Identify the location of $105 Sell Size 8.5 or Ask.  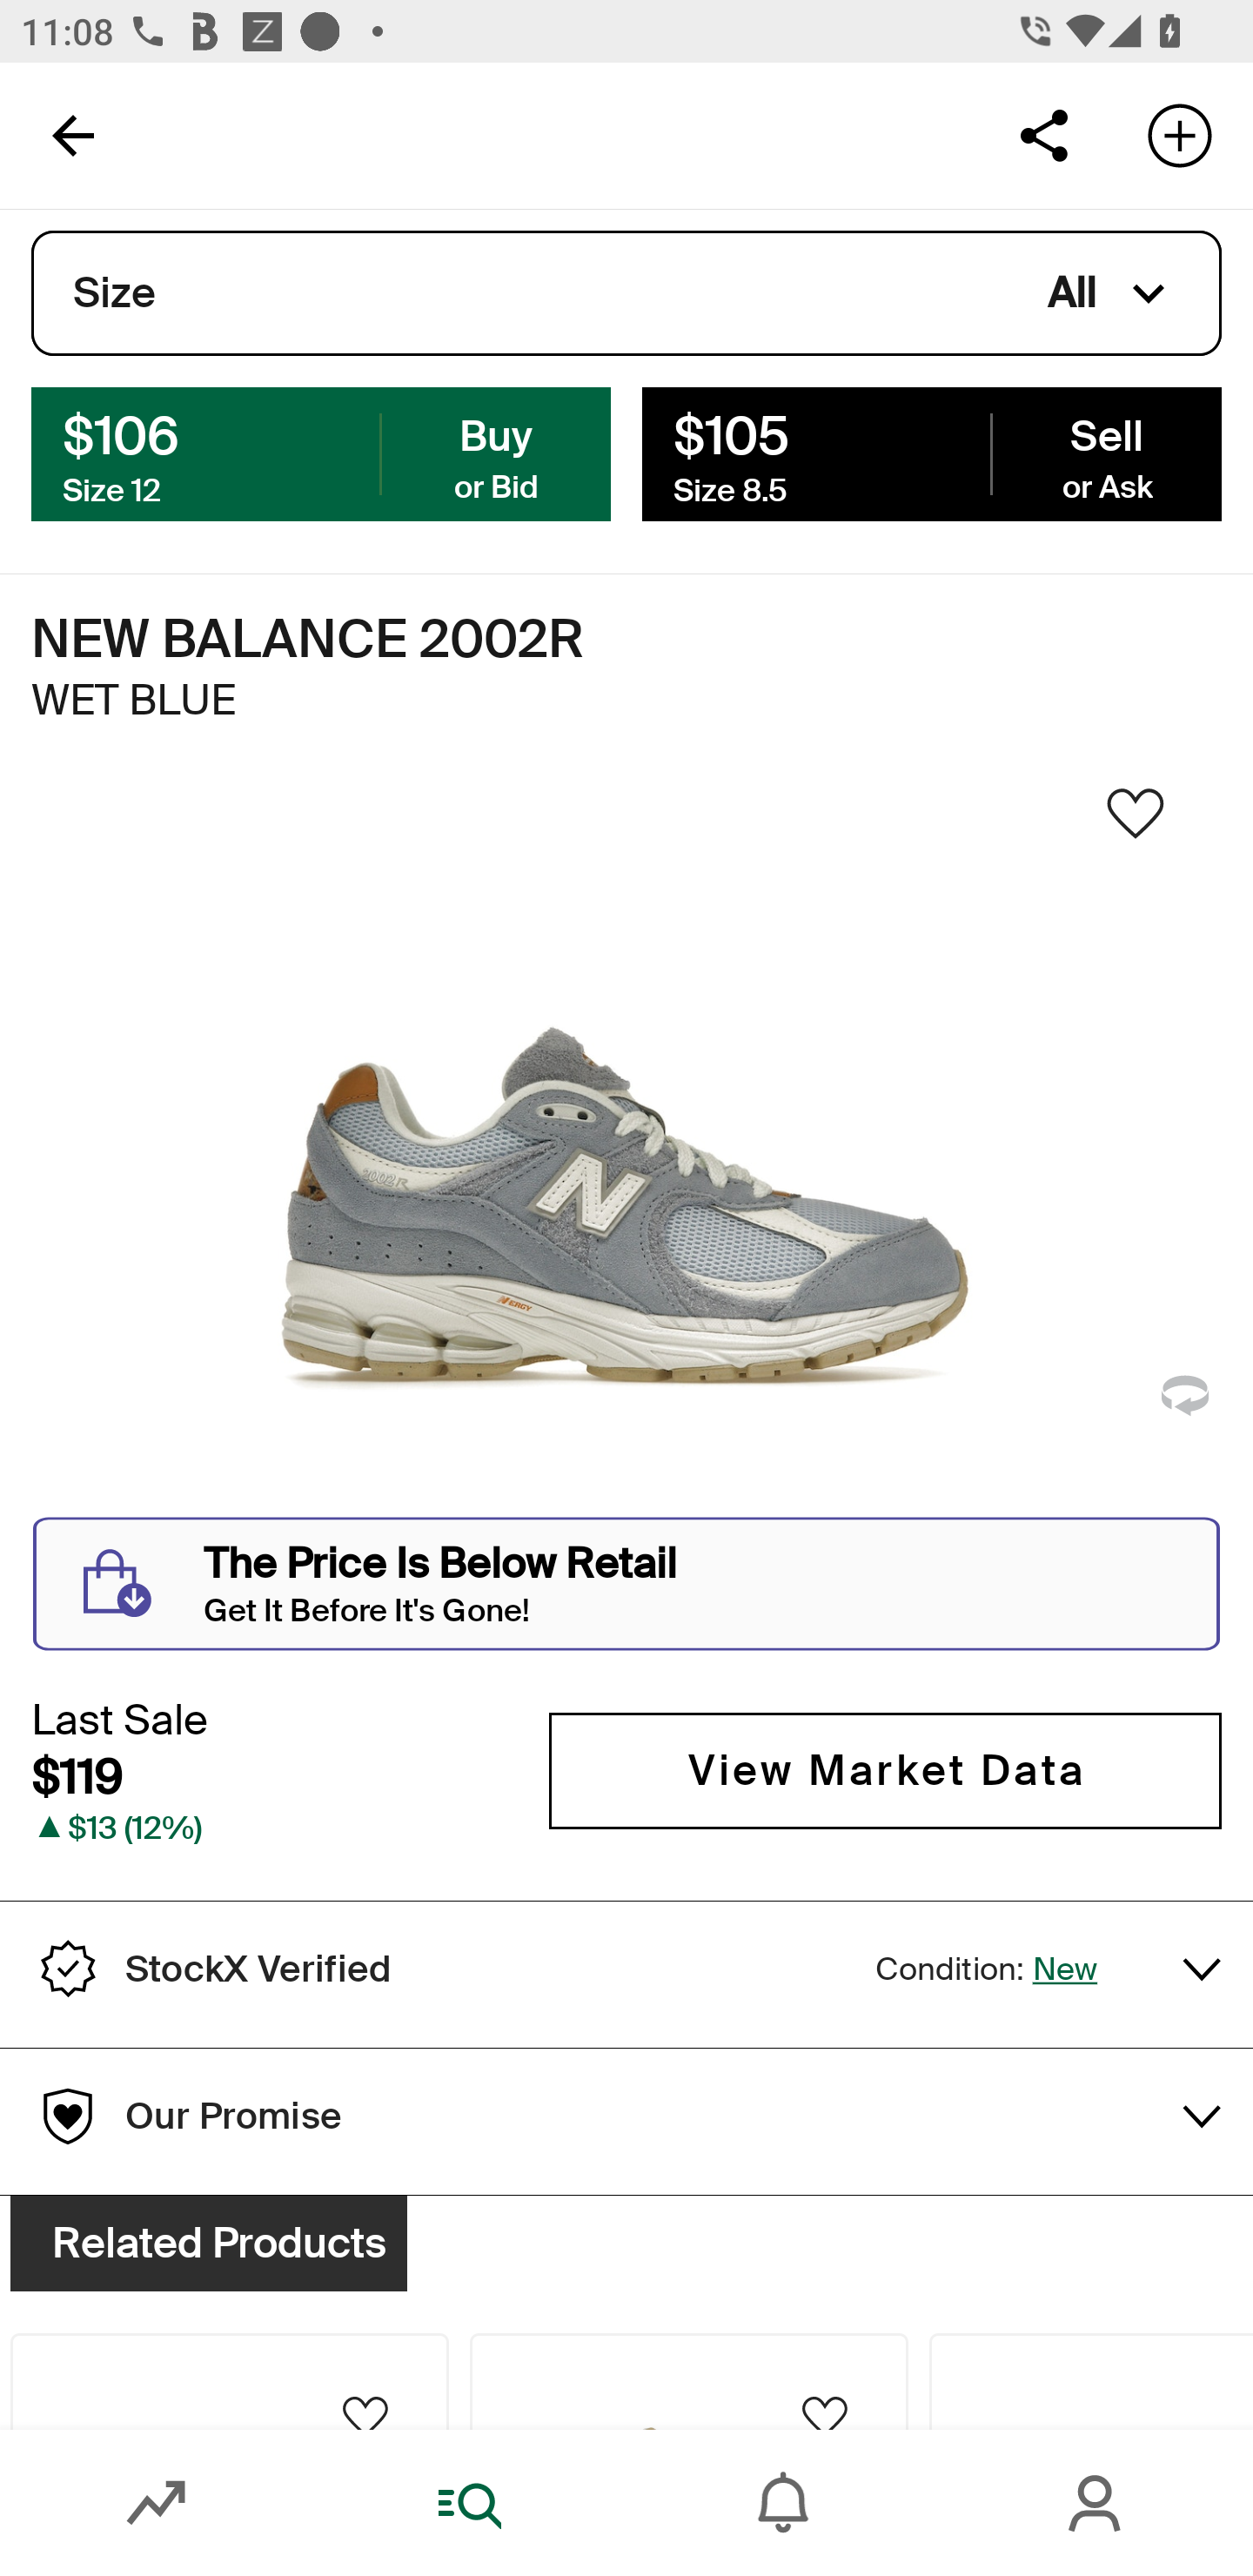
(931, 453).